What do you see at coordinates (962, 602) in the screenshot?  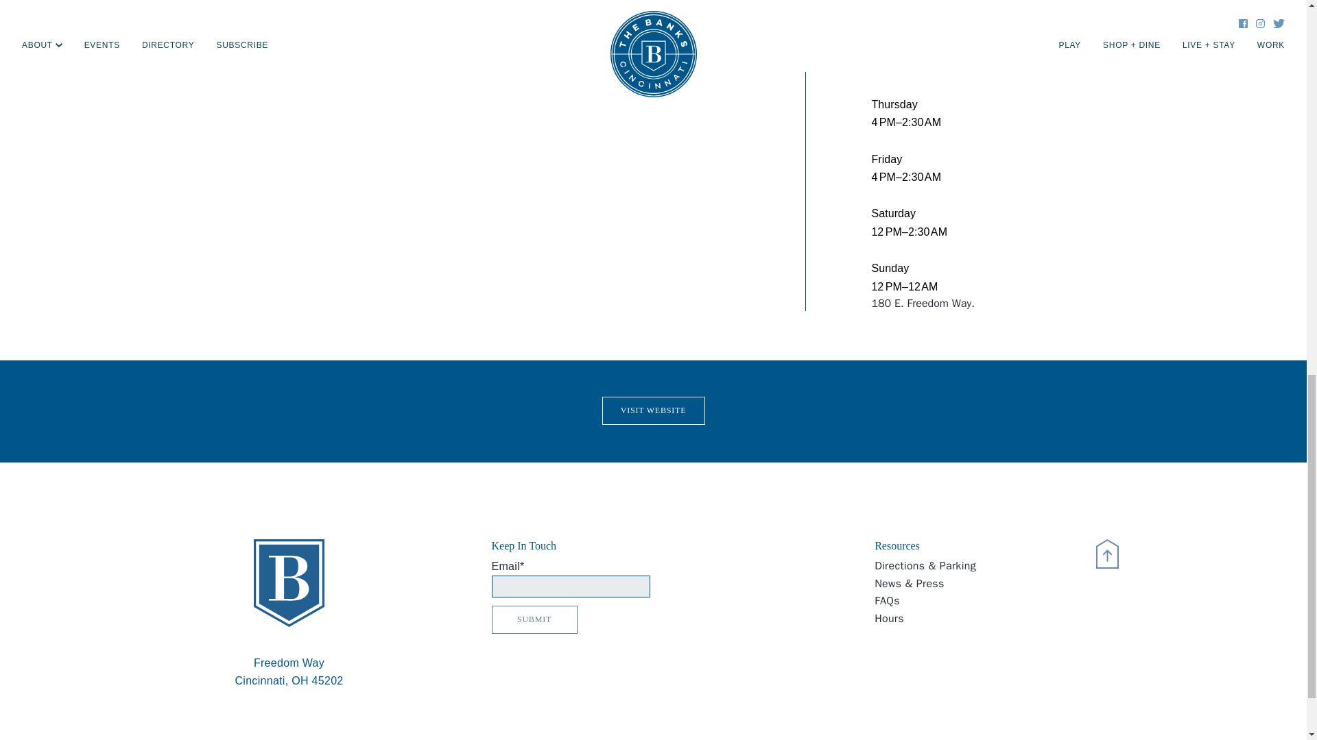 I see `Hours` at bounding box center [962, 602].